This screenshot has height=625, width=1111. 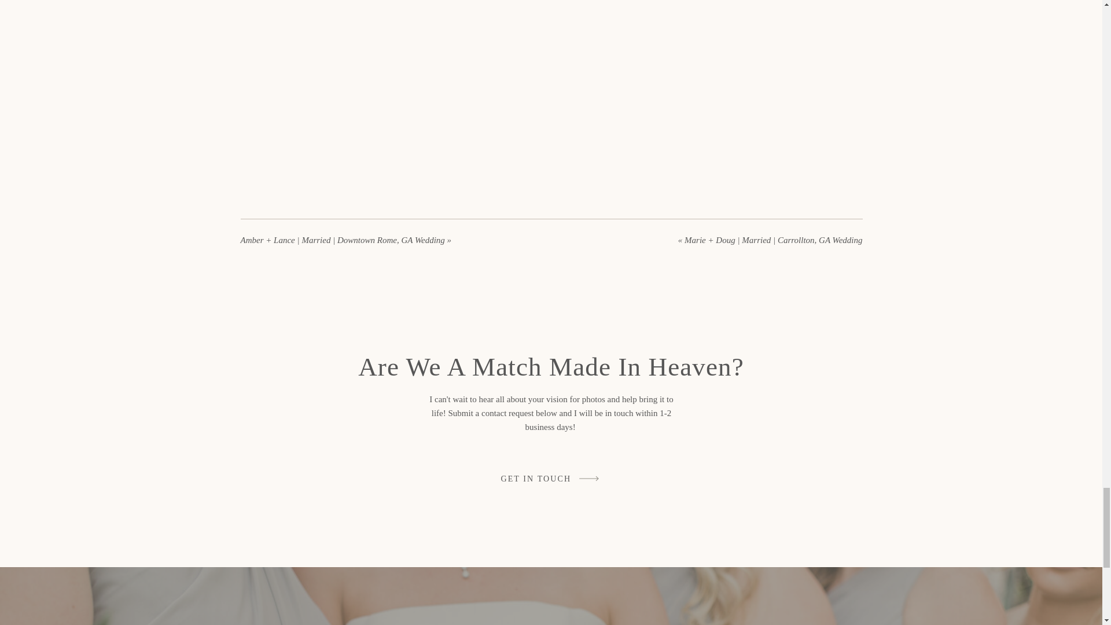 I want to click on GET IN TOUCH, so click(x=537, y=479).